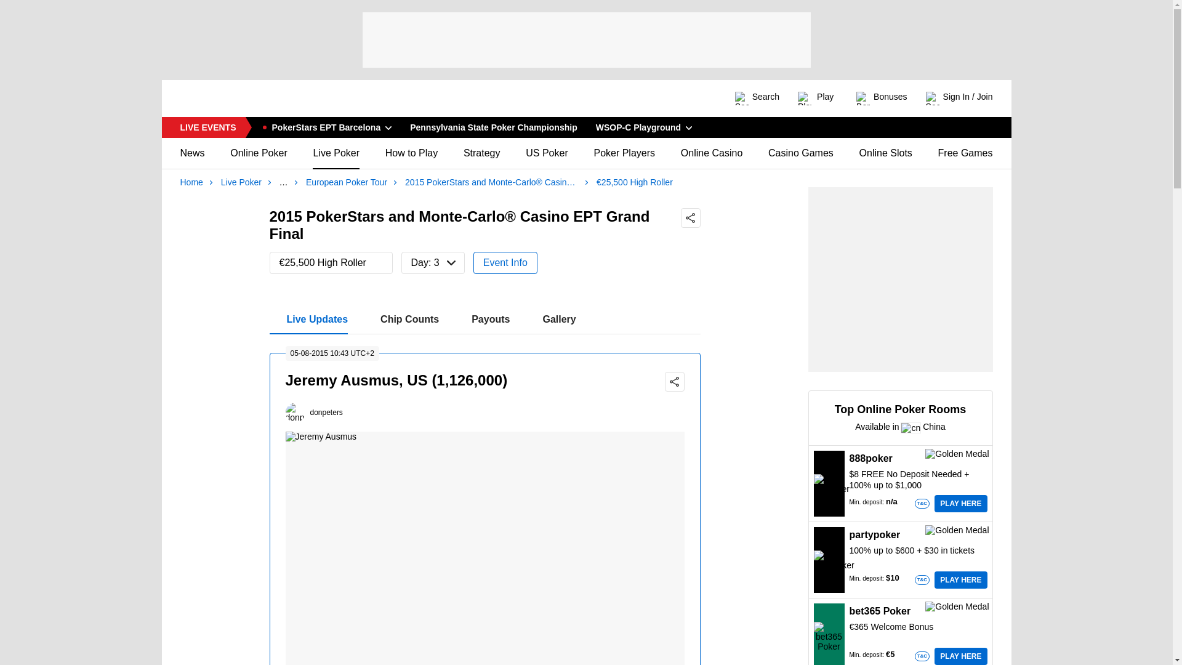  What do you see at coordinates (235, 99) in the screenshot?
I see `LIVE EVENTS` at bounding box center [235, 99].